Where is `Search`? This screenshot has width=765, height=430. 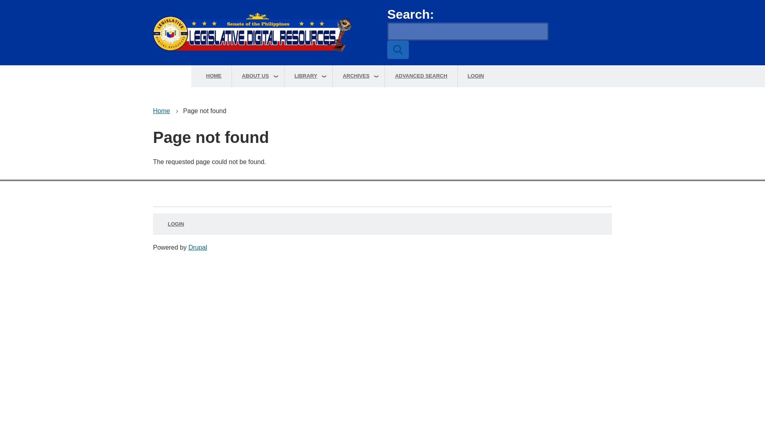
Search is located at coordinates (398, 49).